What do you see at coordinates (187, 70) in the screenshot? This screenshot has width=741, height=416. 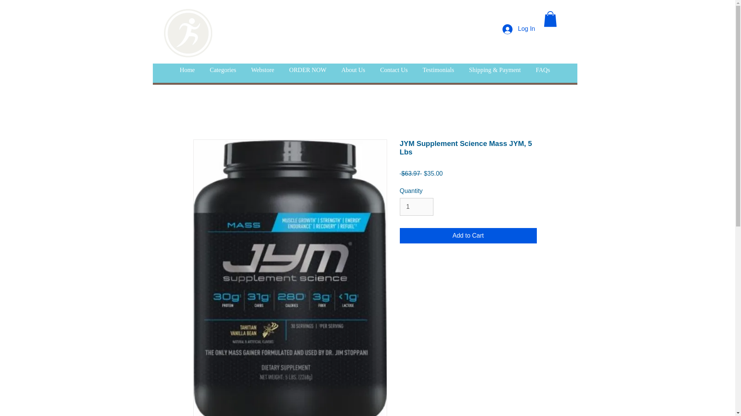 I see `Home` at bounding box center [187, 70].